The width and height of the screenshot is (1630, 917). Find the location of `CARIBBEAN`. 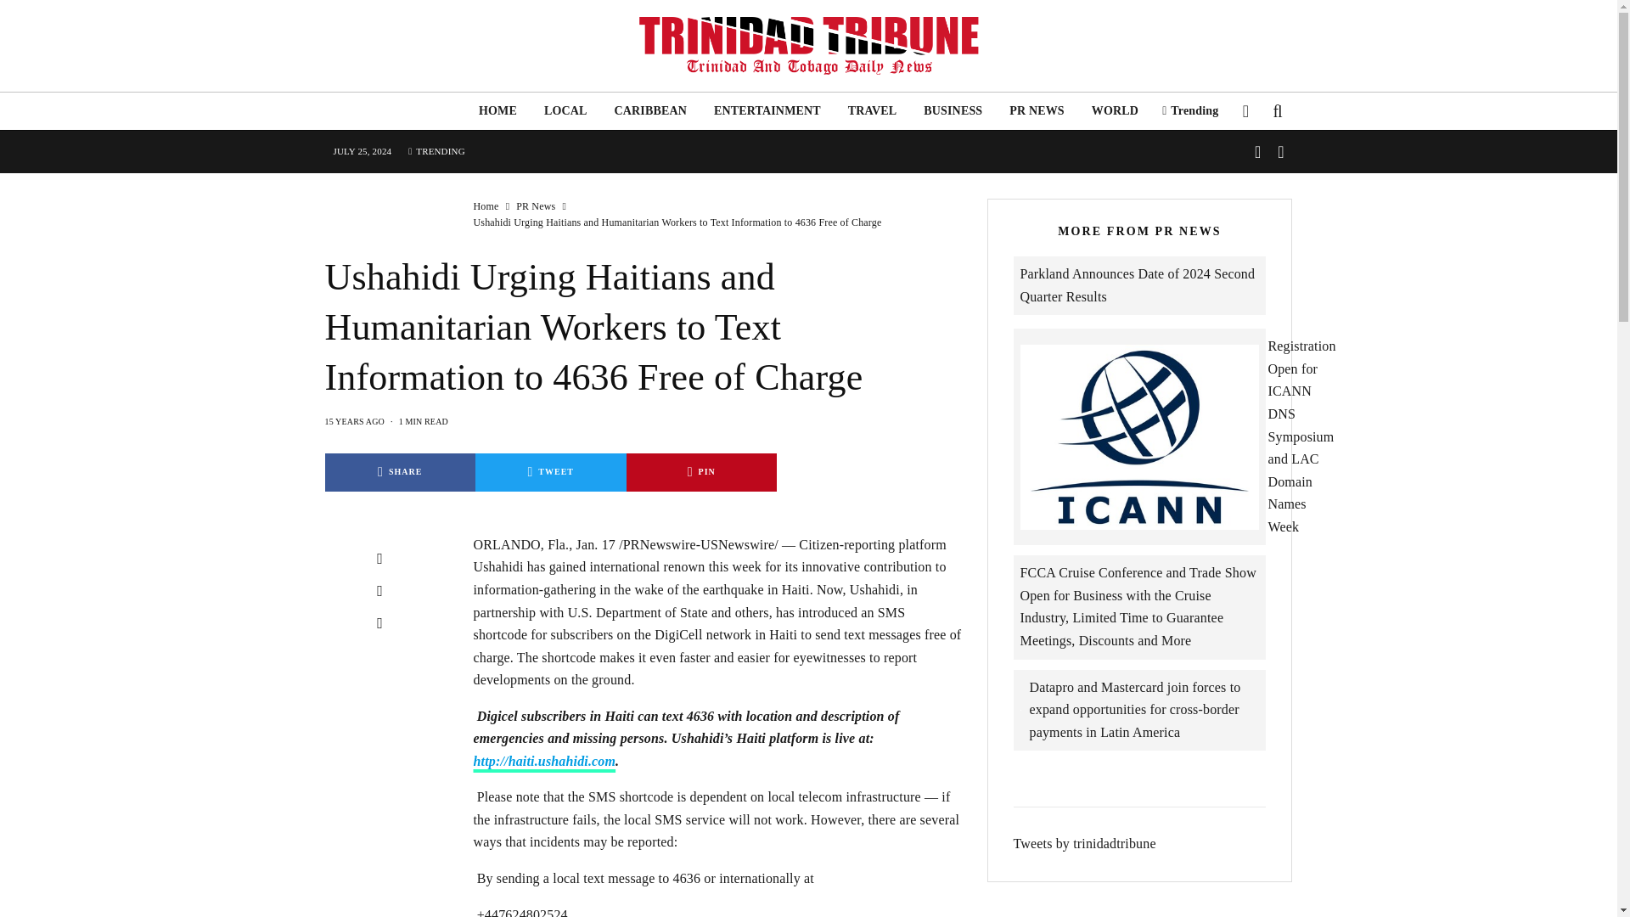

CARIBBEAN is located at coordinates (650, 110).